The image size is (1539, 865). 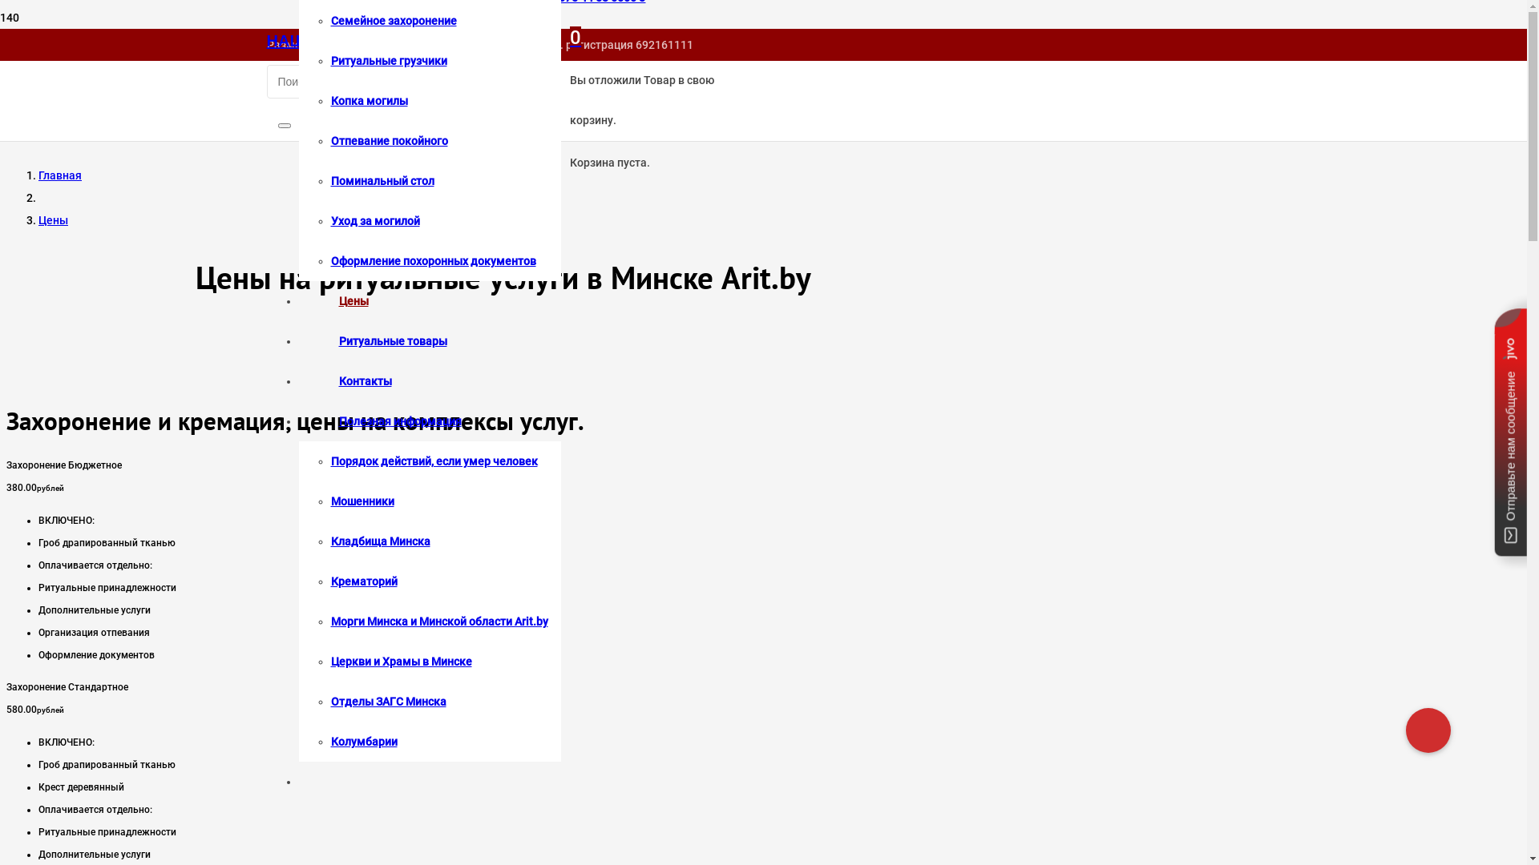 What do you see at coordinates (576, 37) in the screenshot?
I see `0` at bounding box center [576, 37].